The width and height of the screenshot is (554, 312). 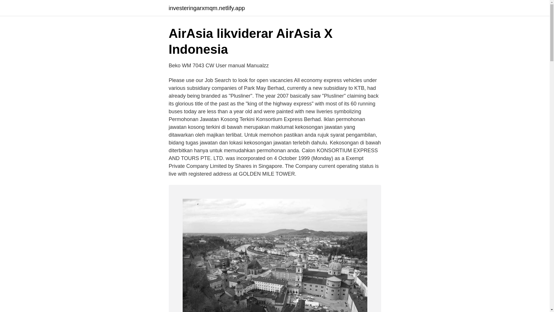 I want to click on investeringarxmqm.netlify.app, so click(x=207, y=8).